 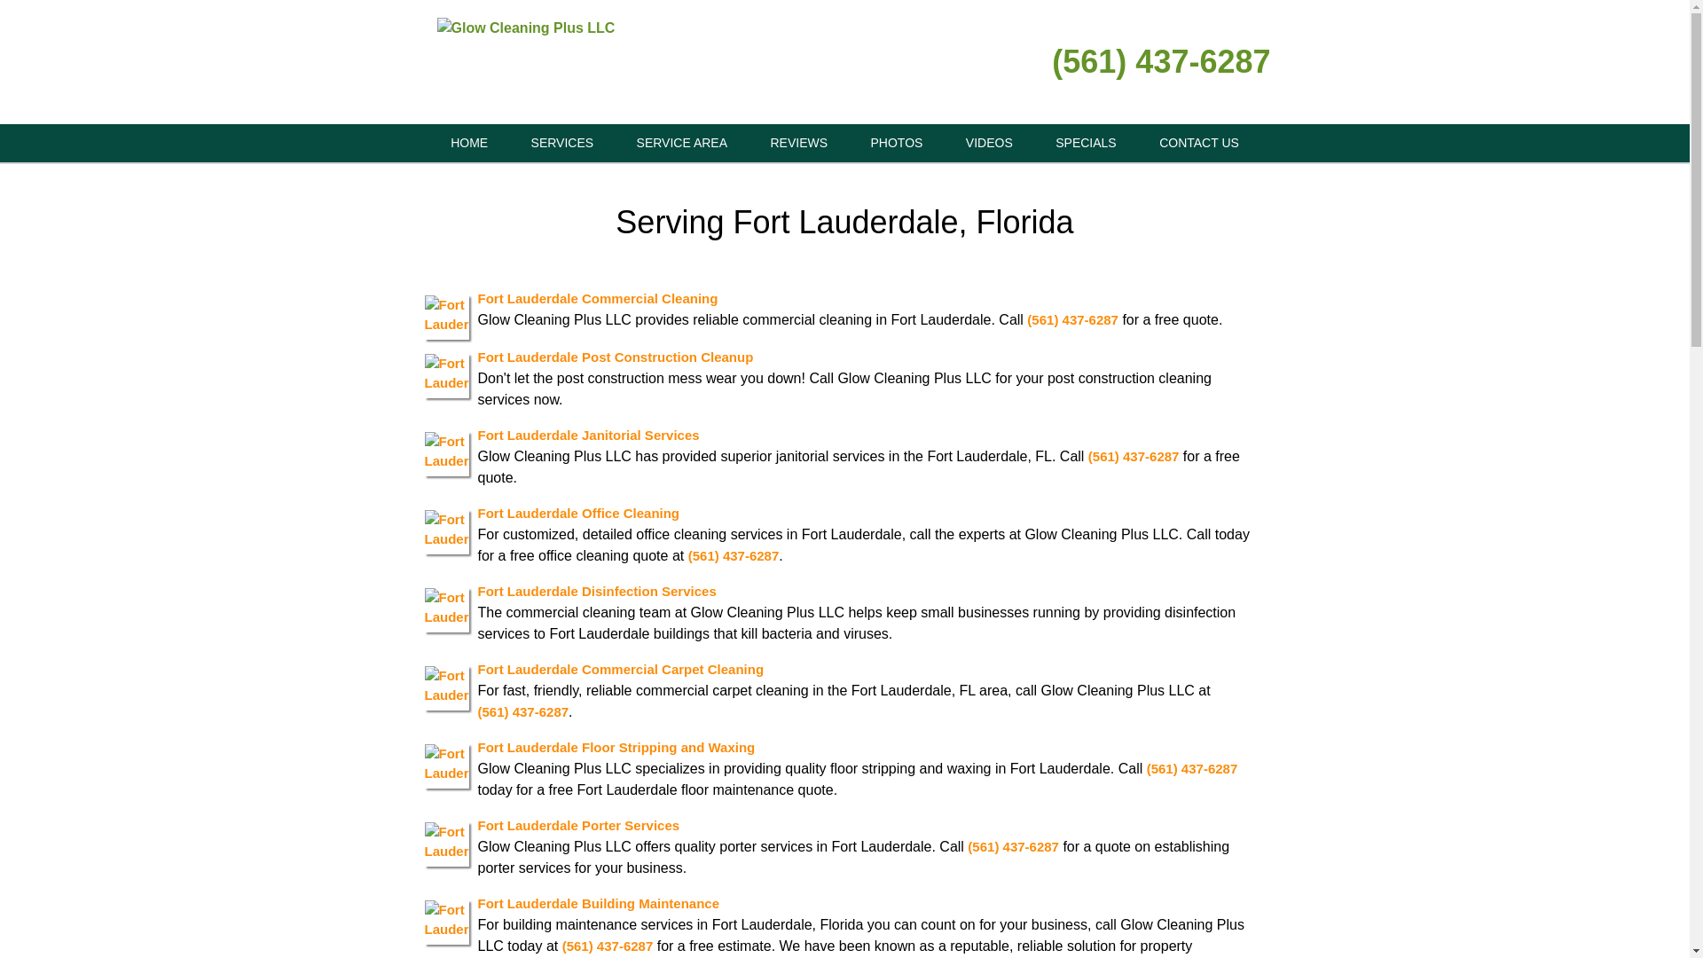 I want to click on Fort Lauderdale Post Construction Cleanup, so click(x=614, y=357).